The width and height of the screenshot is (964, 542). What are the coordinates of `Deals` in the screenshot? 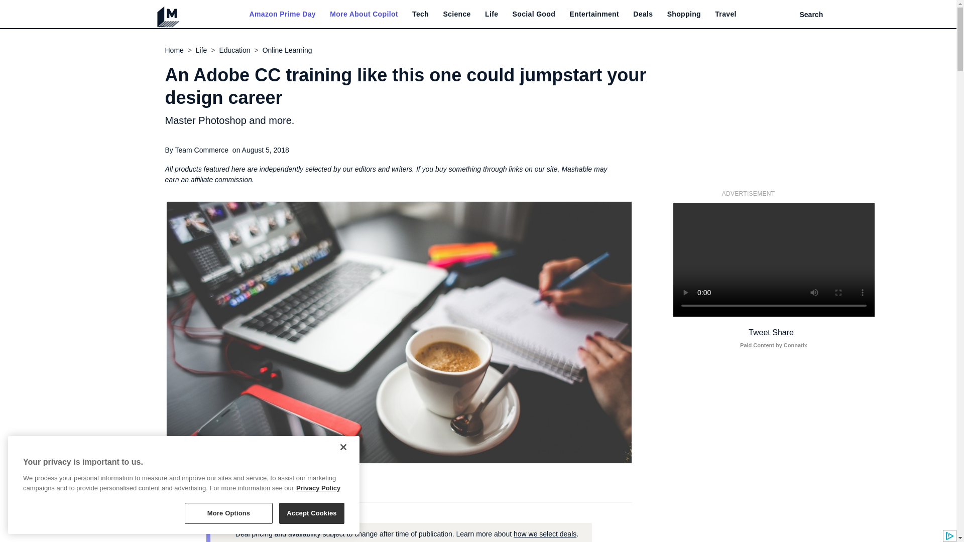 It's located at (643, 14).